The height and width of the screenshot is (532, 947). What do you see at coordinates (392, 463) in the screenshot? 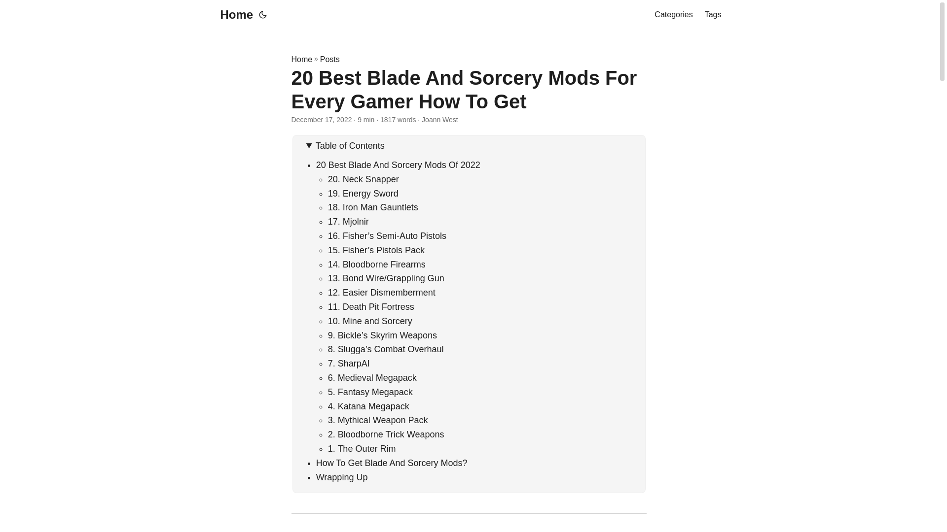
I see `How To Get Blade And Sorcery Mods?` at bounding box center [392, 463].